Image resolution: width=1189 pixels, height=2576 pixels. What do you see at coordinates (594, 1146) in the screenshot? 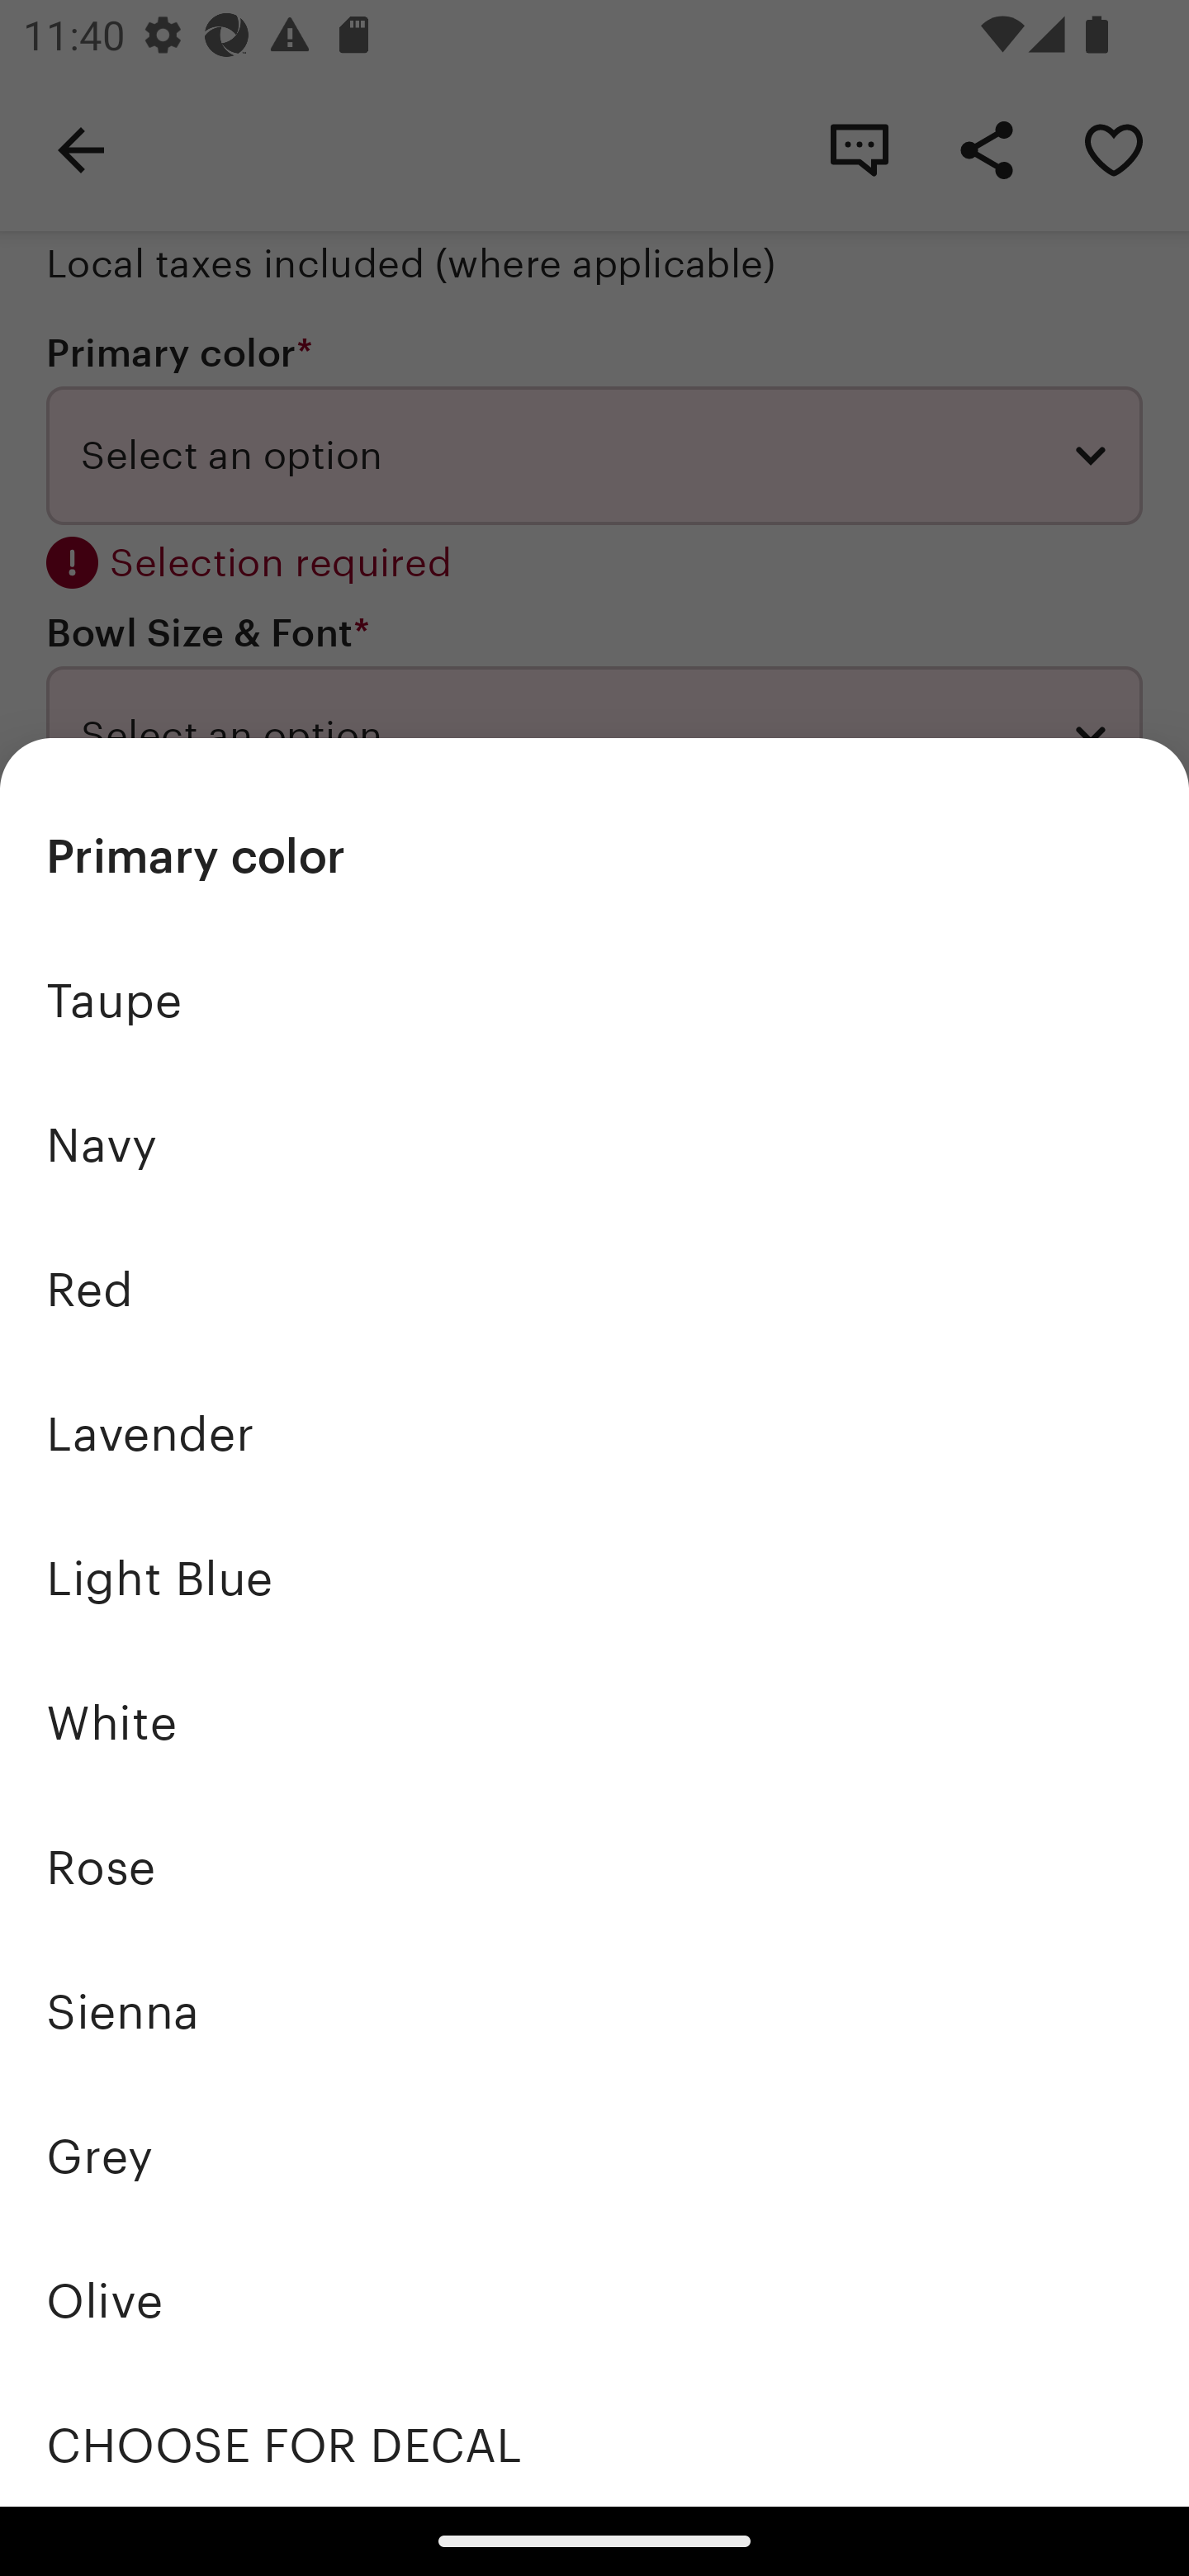
I see `Navy` at bounding box center [594, 1146].